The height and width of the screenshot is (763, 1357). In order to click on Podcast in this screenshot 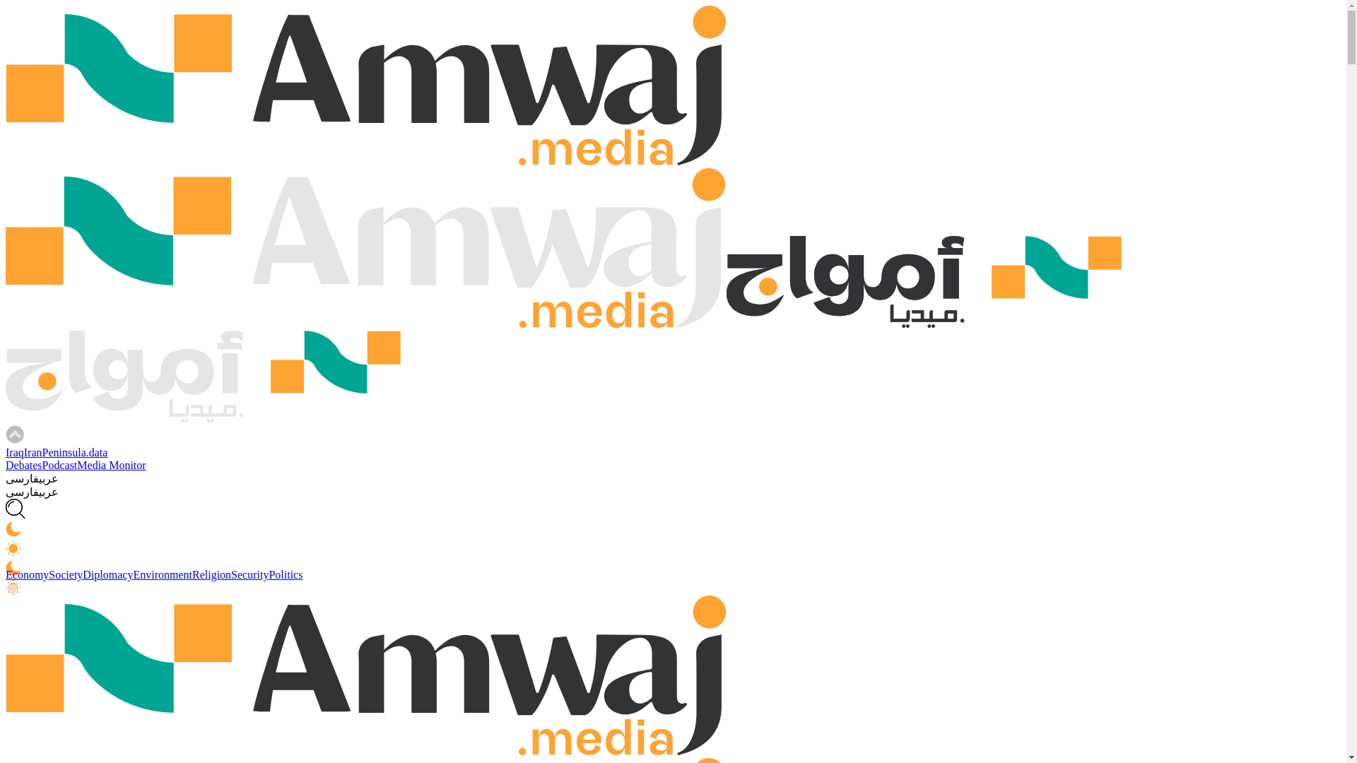, I will do `click(59, 465)`.